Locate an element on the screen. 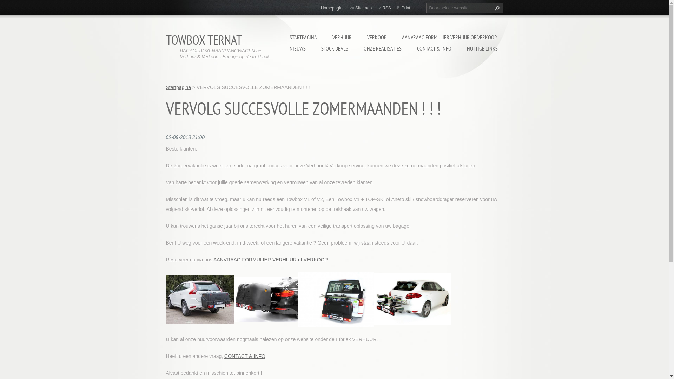 The height and width of the screenshot is (379, 674). AANVRAAG FORMULIER VERHUUR of VERKOOP is located at coordinates (271, 260).